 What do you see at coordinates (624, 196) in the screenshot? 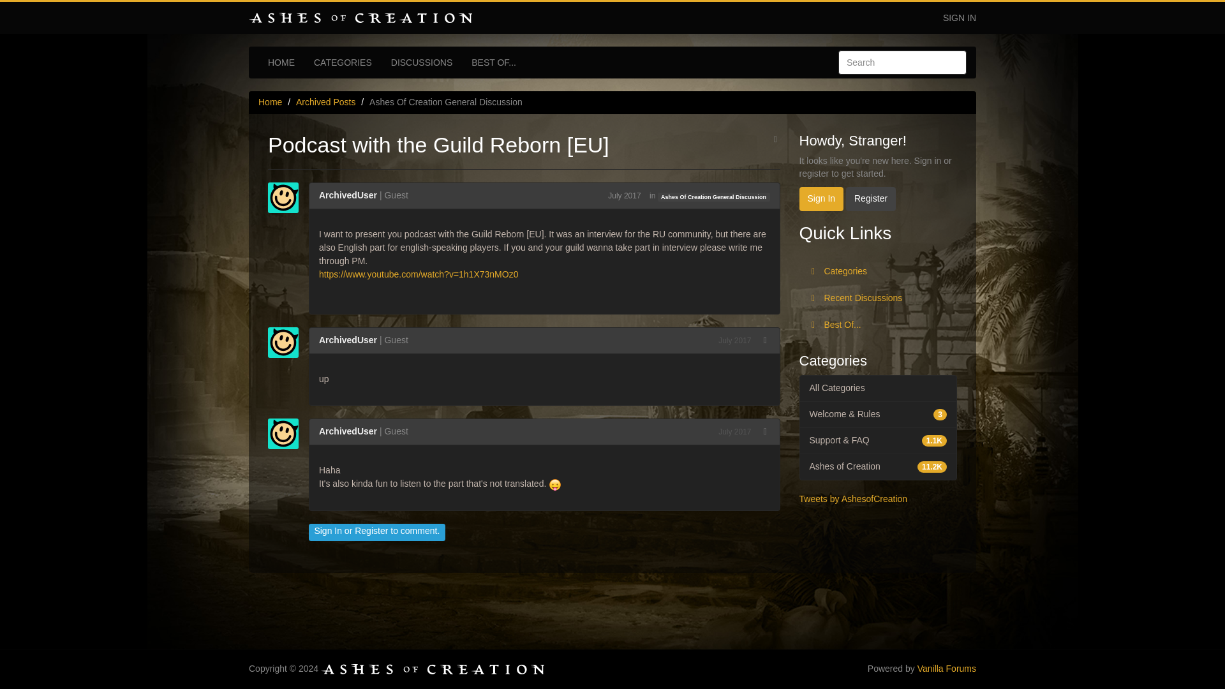
I see `July 2017` at bounding box center [624, 196].